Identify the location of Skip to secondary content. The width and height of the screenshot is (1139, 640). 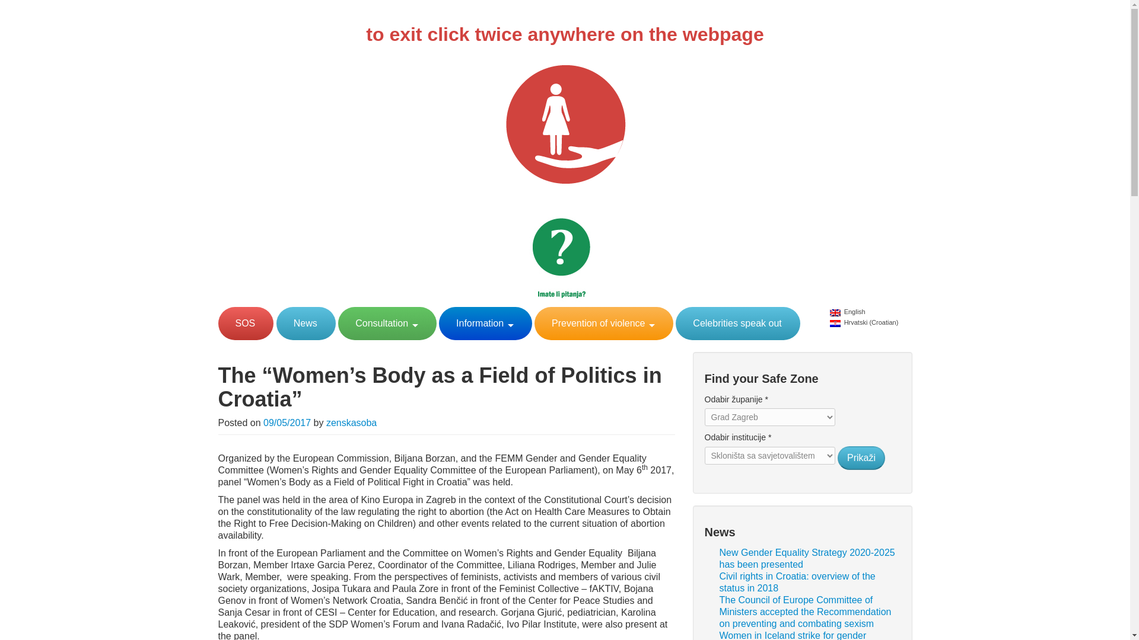
(861, 313).